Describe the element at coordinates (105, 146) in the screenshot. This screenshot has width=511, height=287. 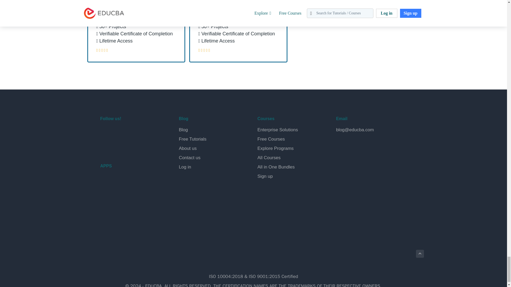
I see `EDUCBA Youtube` at that location.